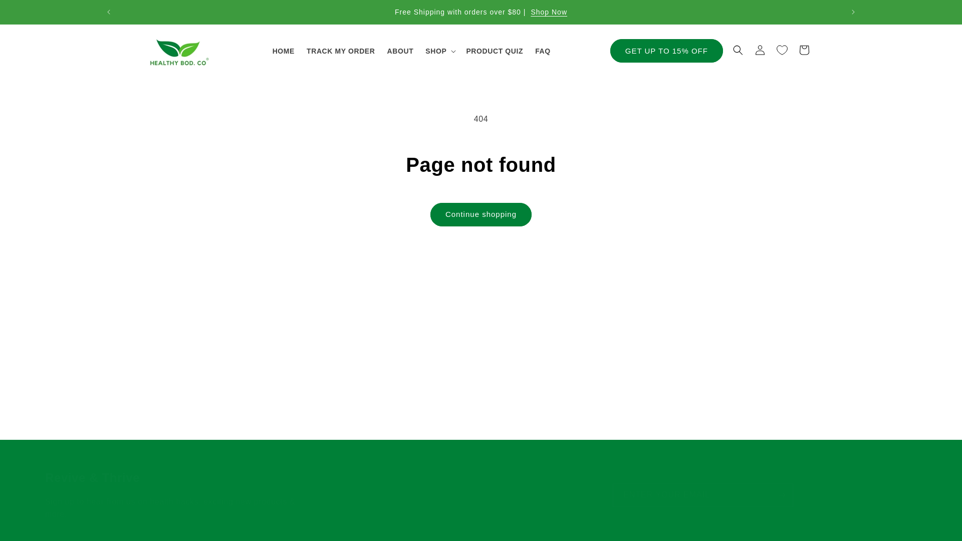 This screenshot has width=962, height=541. Describe the element at coordinates (283, 51) in the screenshot. I see `HOME` at that location.